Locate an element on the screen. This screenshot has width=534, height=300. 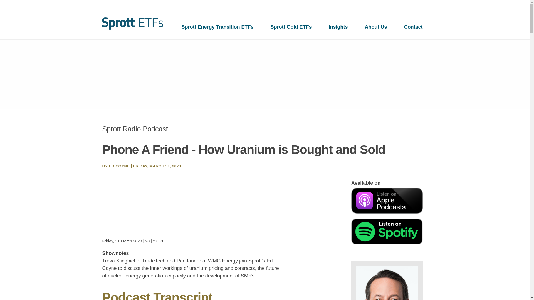
Sprott Gold ETFs is located at coordinates (291, 27).